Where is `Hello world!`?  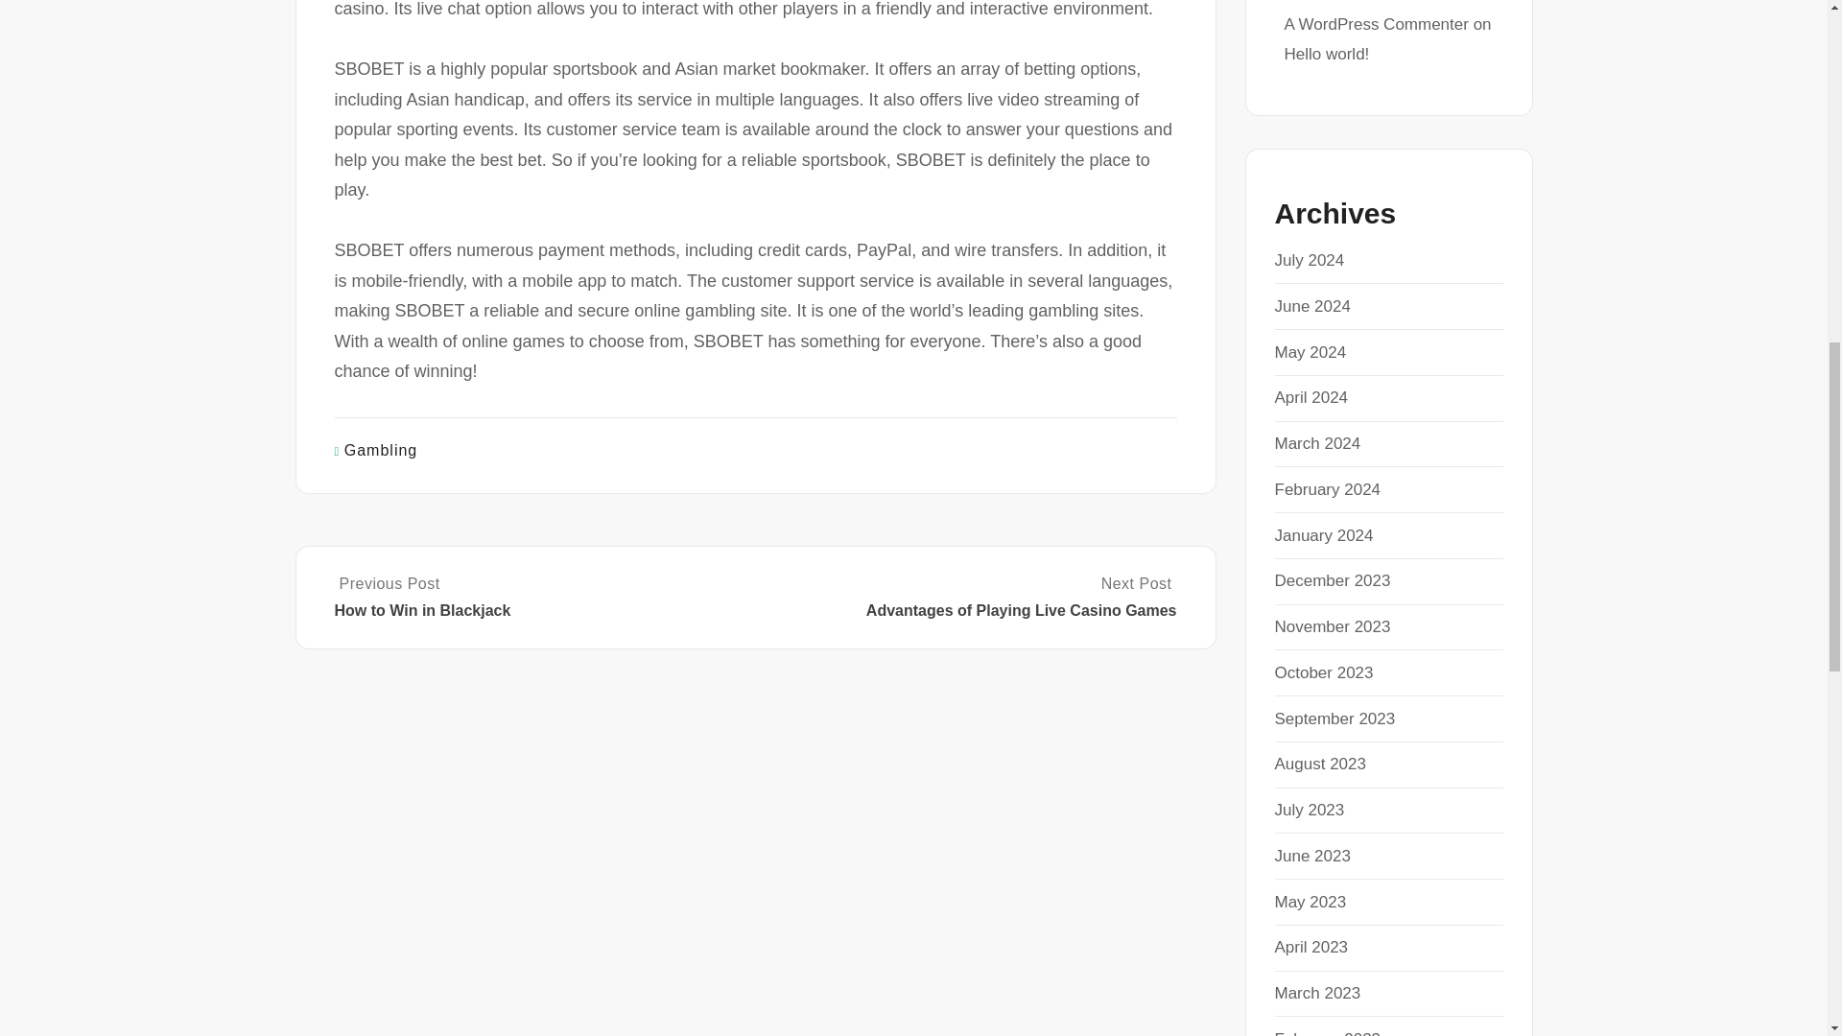
Hello world! is located at coordinates (1326, 54).